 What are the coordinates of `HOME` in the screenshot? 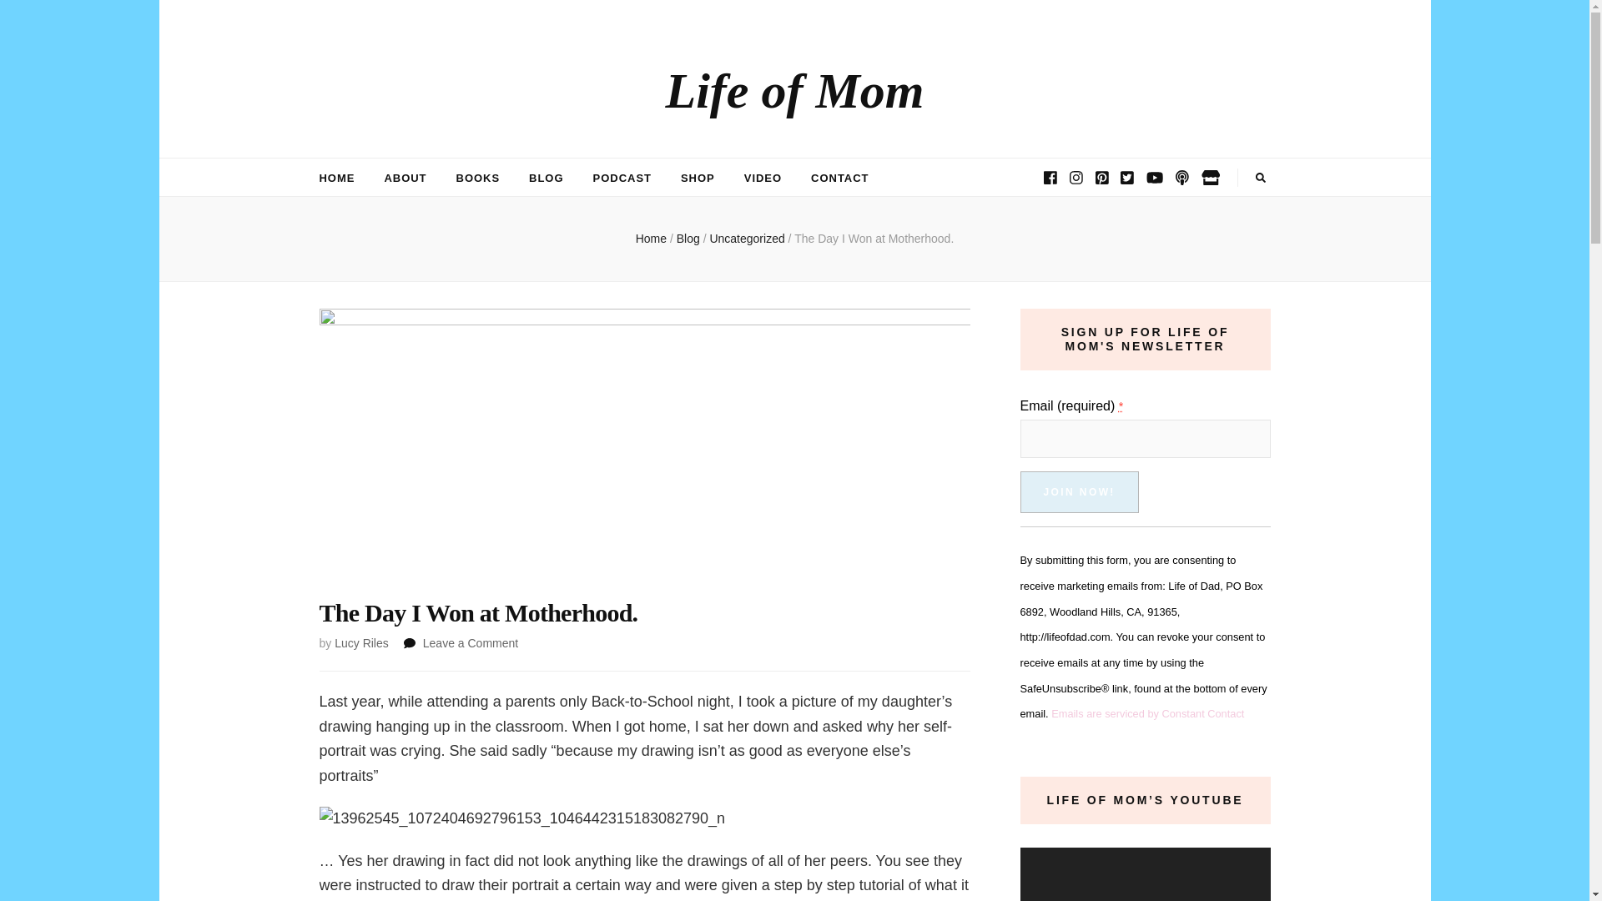 It's located at (470, 642).